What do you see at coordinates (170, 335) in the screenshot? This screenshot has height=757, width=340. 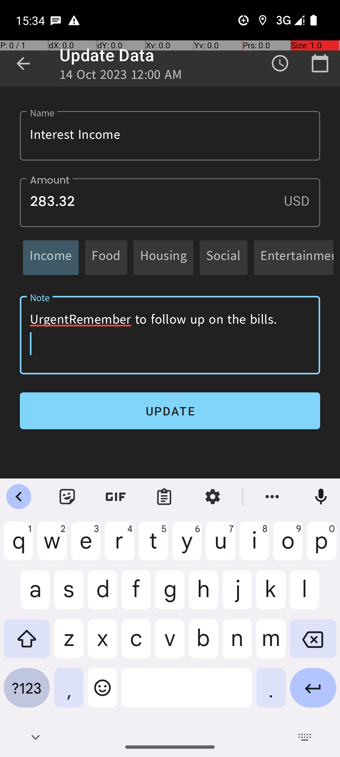 I see `UrgentRemember to follow up on the bills.
` at bounding box center [170, 335].